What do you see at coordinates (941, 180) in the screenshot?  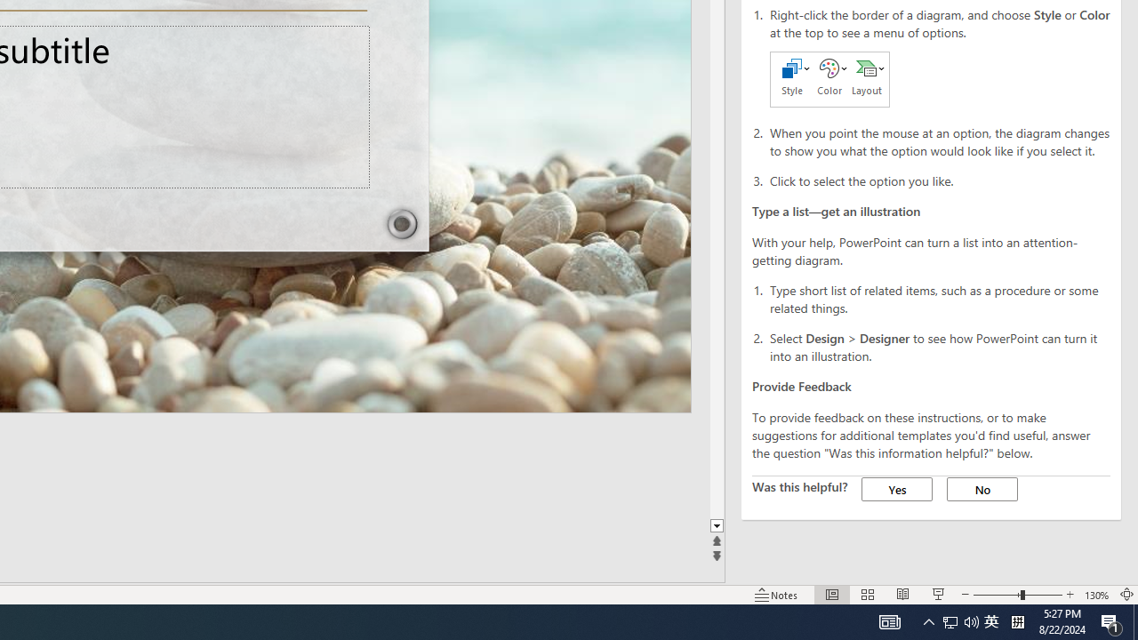 I see `Click to select the option you like.` at bounding box center [941, 180].